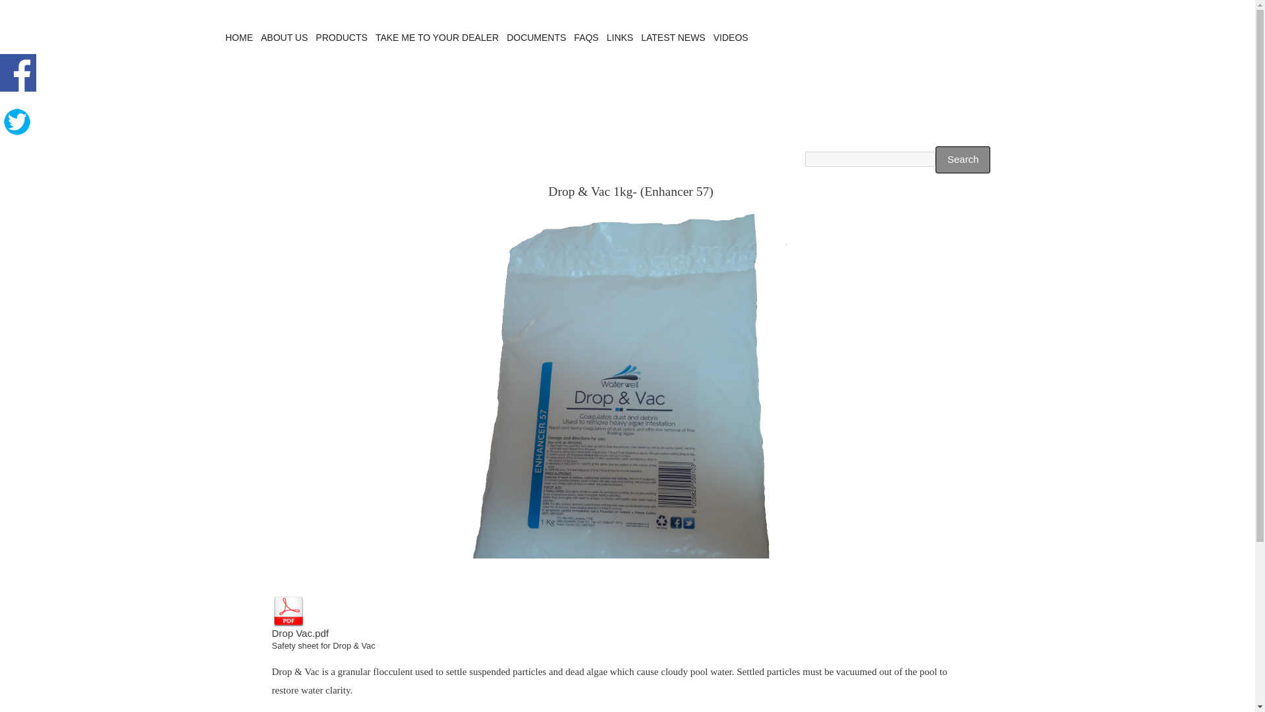 The width and height of the screenshot is (1265, 712). I want to click on ABOUT US, so click(283, 38).